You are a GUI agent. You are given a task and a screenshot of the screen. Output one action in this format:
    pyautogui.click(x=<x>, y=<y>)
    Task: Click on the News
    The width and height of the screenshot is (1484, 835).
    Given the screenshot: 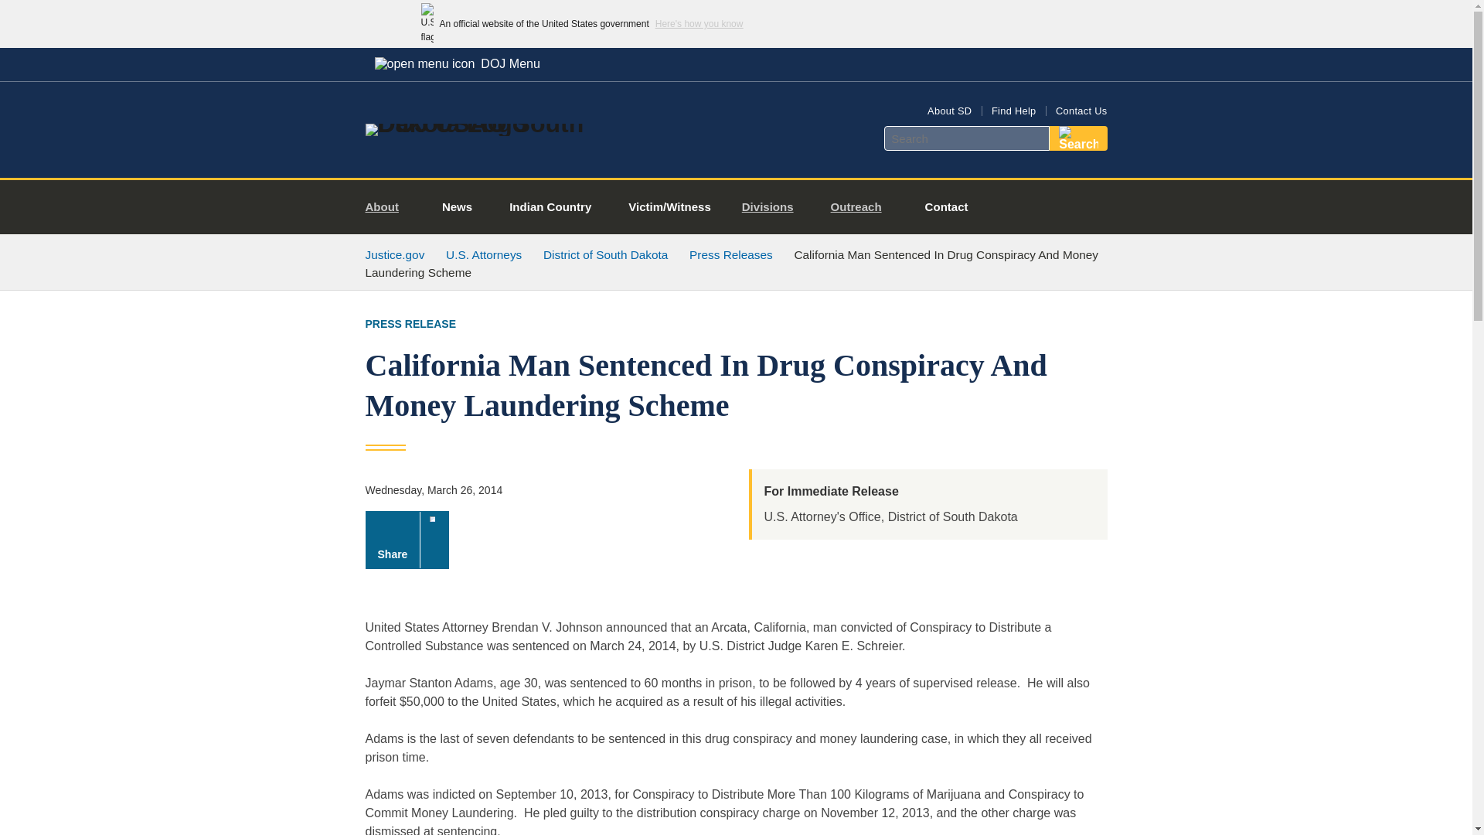 What is the action you would take?
    pyautogui.click(x=457, y=207)
    